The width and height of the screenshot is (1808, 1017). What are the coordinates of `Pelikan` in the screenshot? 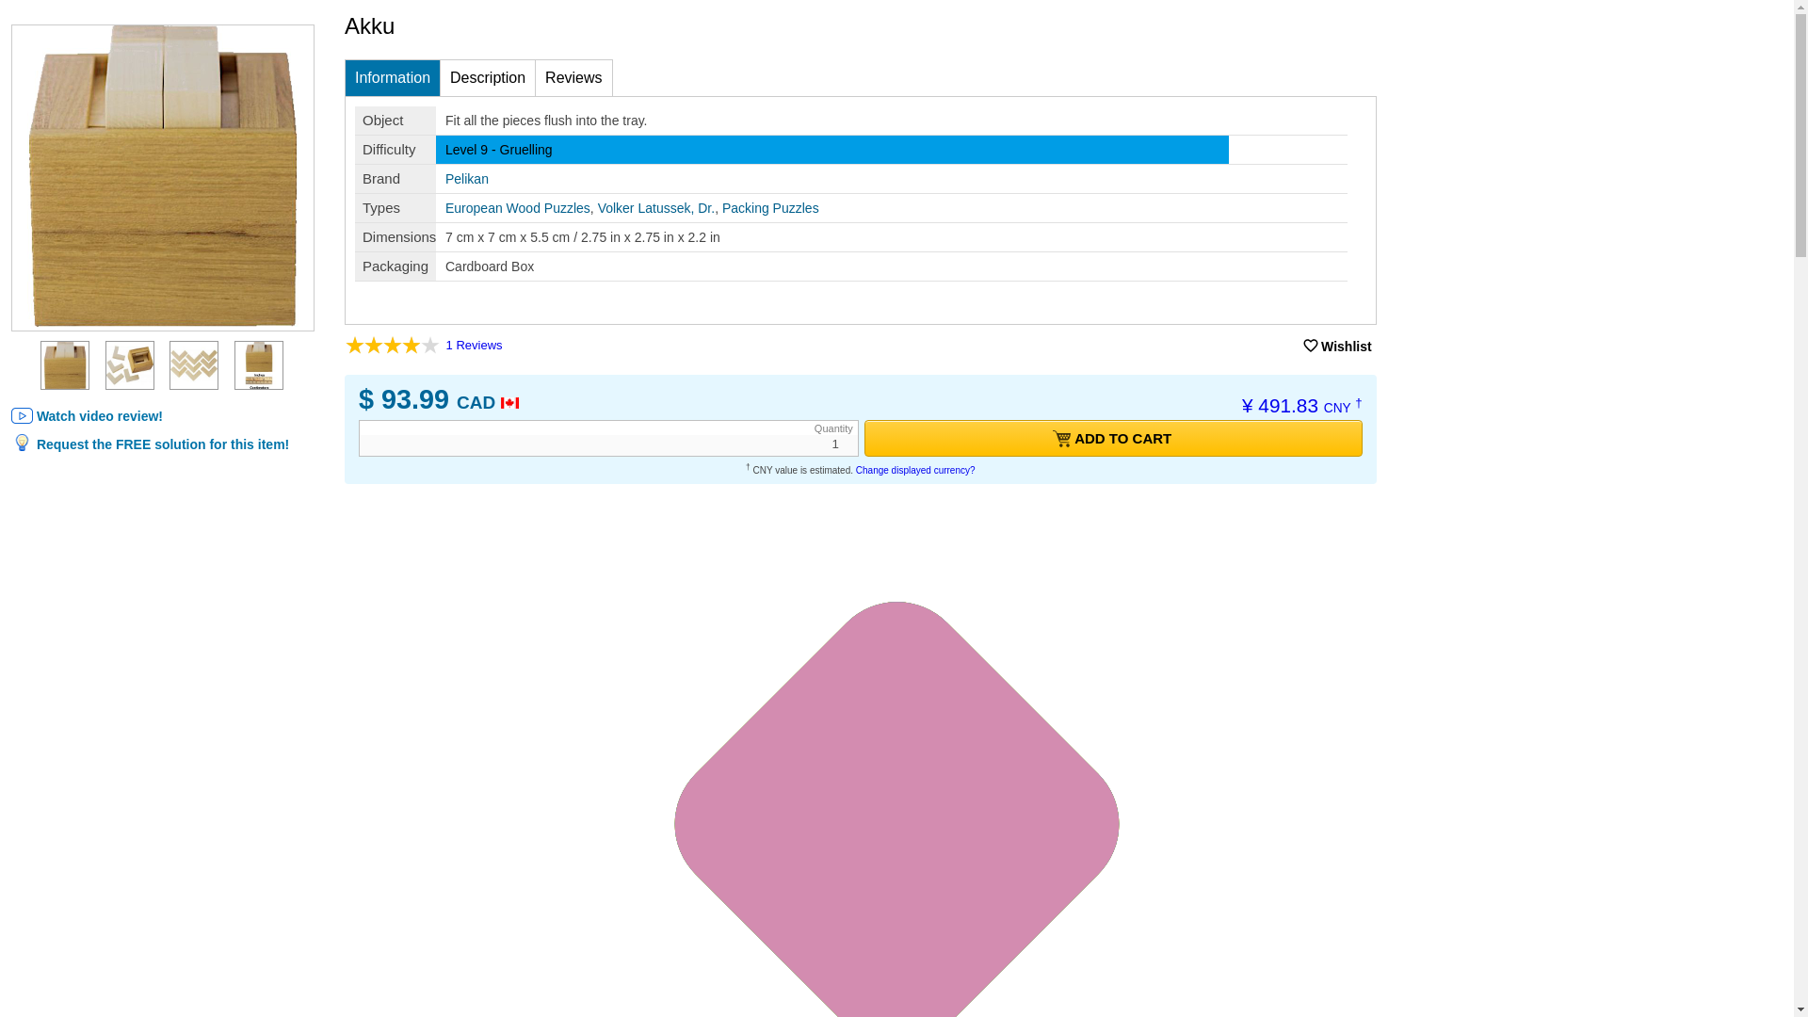 It's located at (466, 179).